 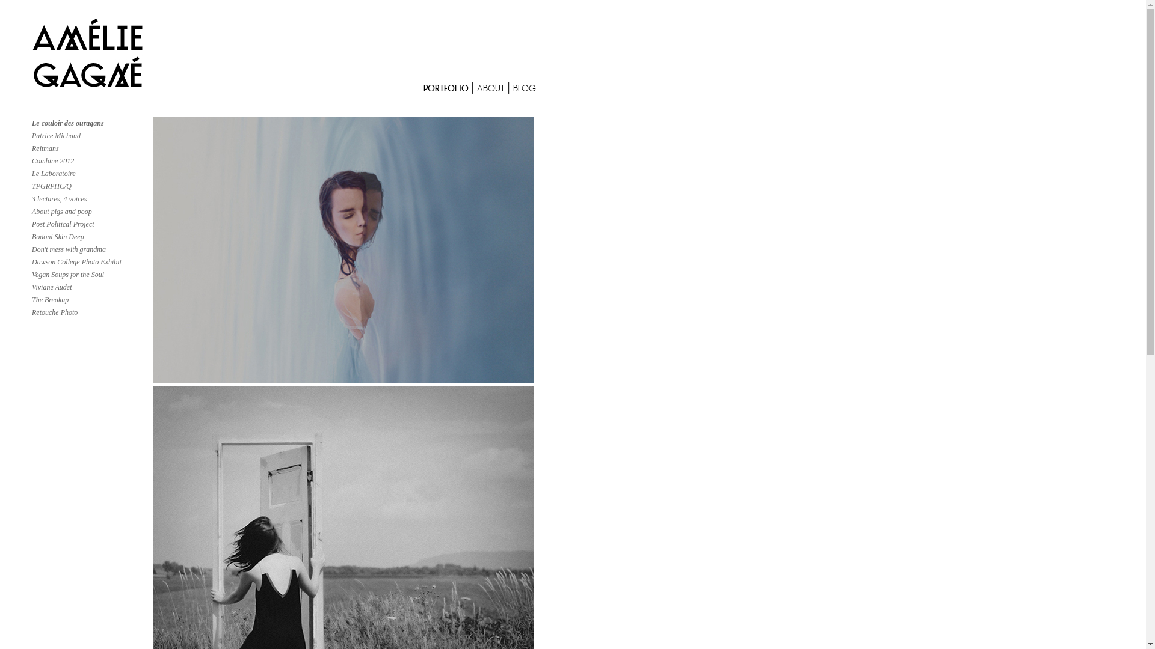 I want to click on Dawson College Photo Exhibit, so click(x=77, y=262).